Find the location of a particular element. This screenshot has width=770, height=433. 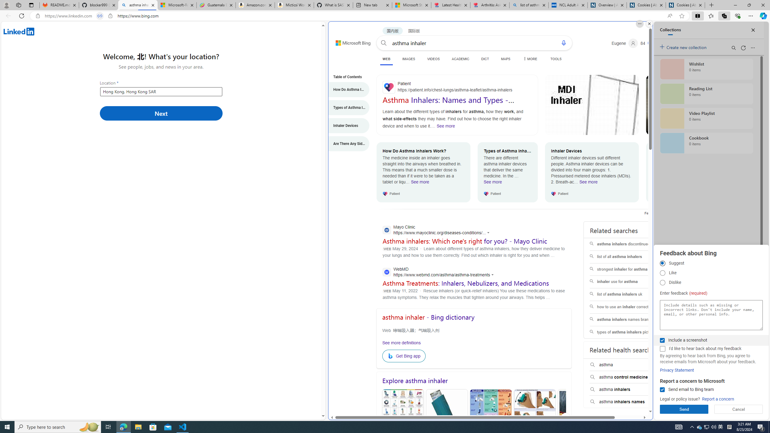

NCL Adult Asthma Inhaler Choice Guideline is located at coordinates (568, 5).